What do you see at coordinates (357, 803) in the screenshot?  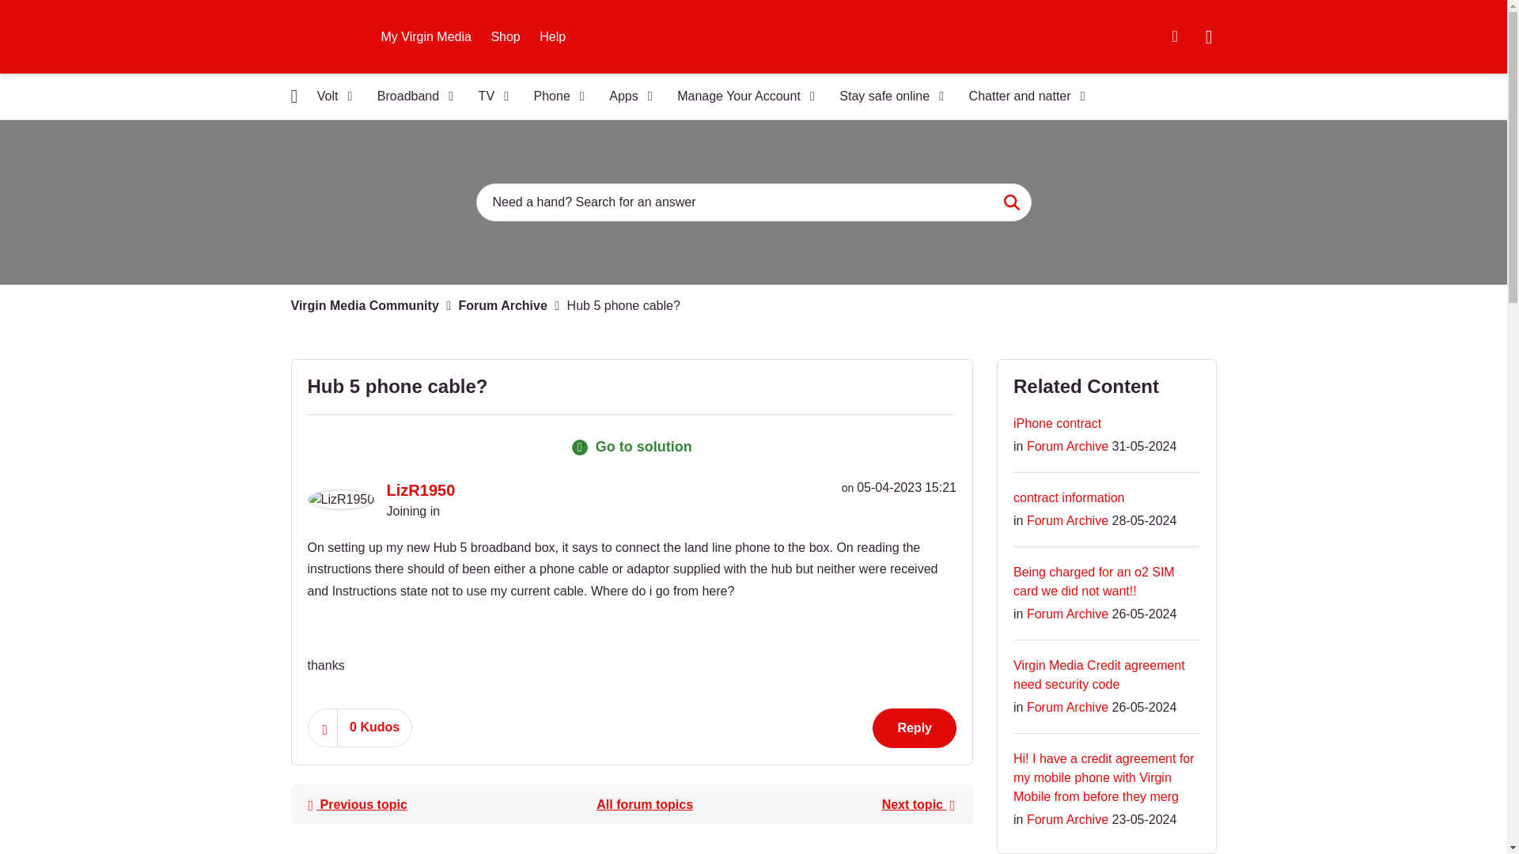 I see `Landline to hub adaptor` at bounding box center [357, 803].